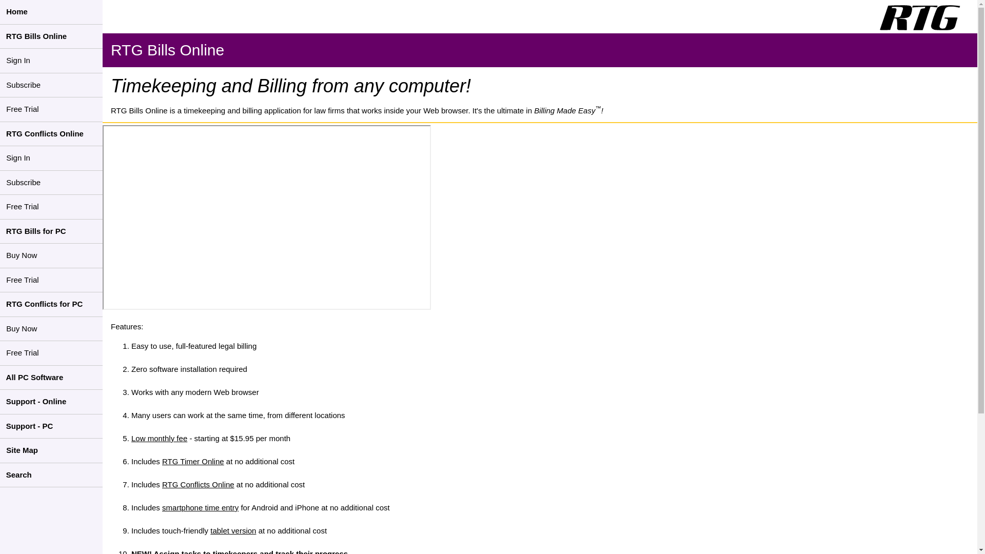 Image resolution: width=985 pixels, height=554 pixels. What do you see at coordinates (51, 232) in the screenshot?
I see `RTG Bills for PC` at bounding box center [51, 232].